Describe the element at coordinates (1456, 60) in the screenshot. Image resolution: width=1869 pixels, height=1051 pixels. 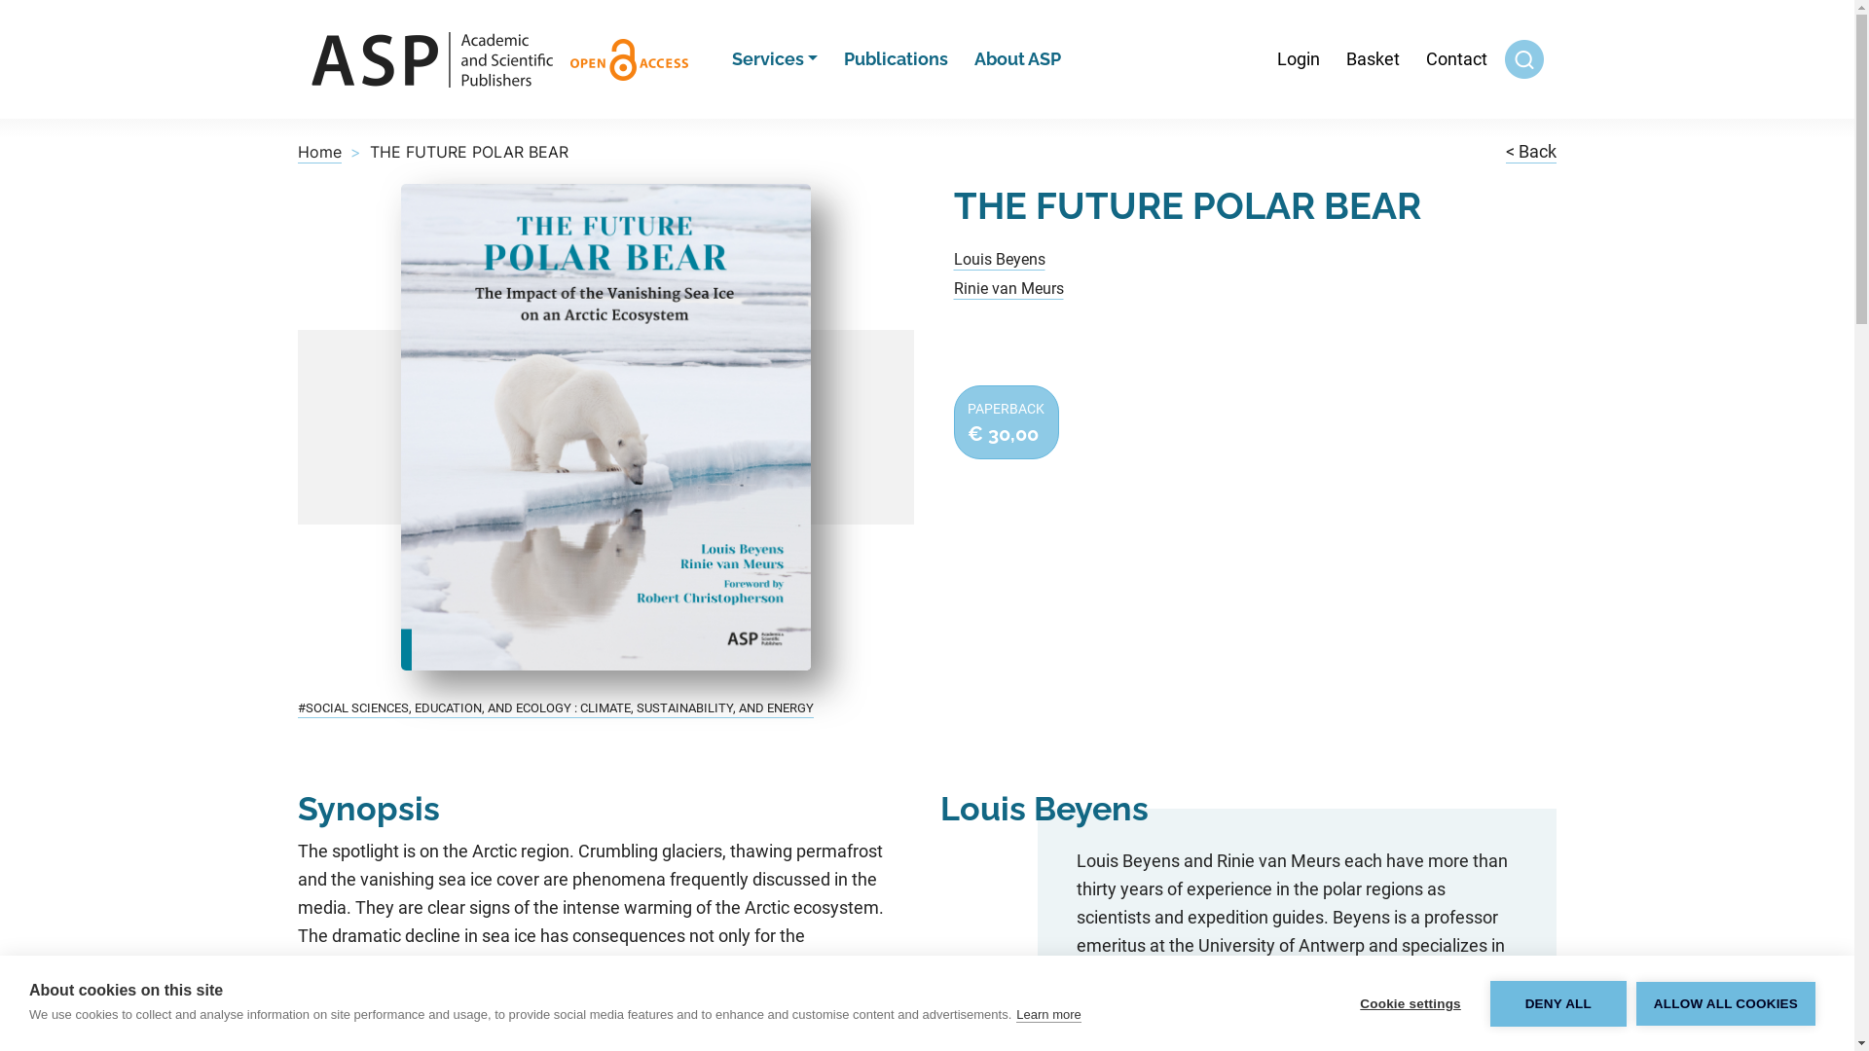
I see `Contact` at that location.